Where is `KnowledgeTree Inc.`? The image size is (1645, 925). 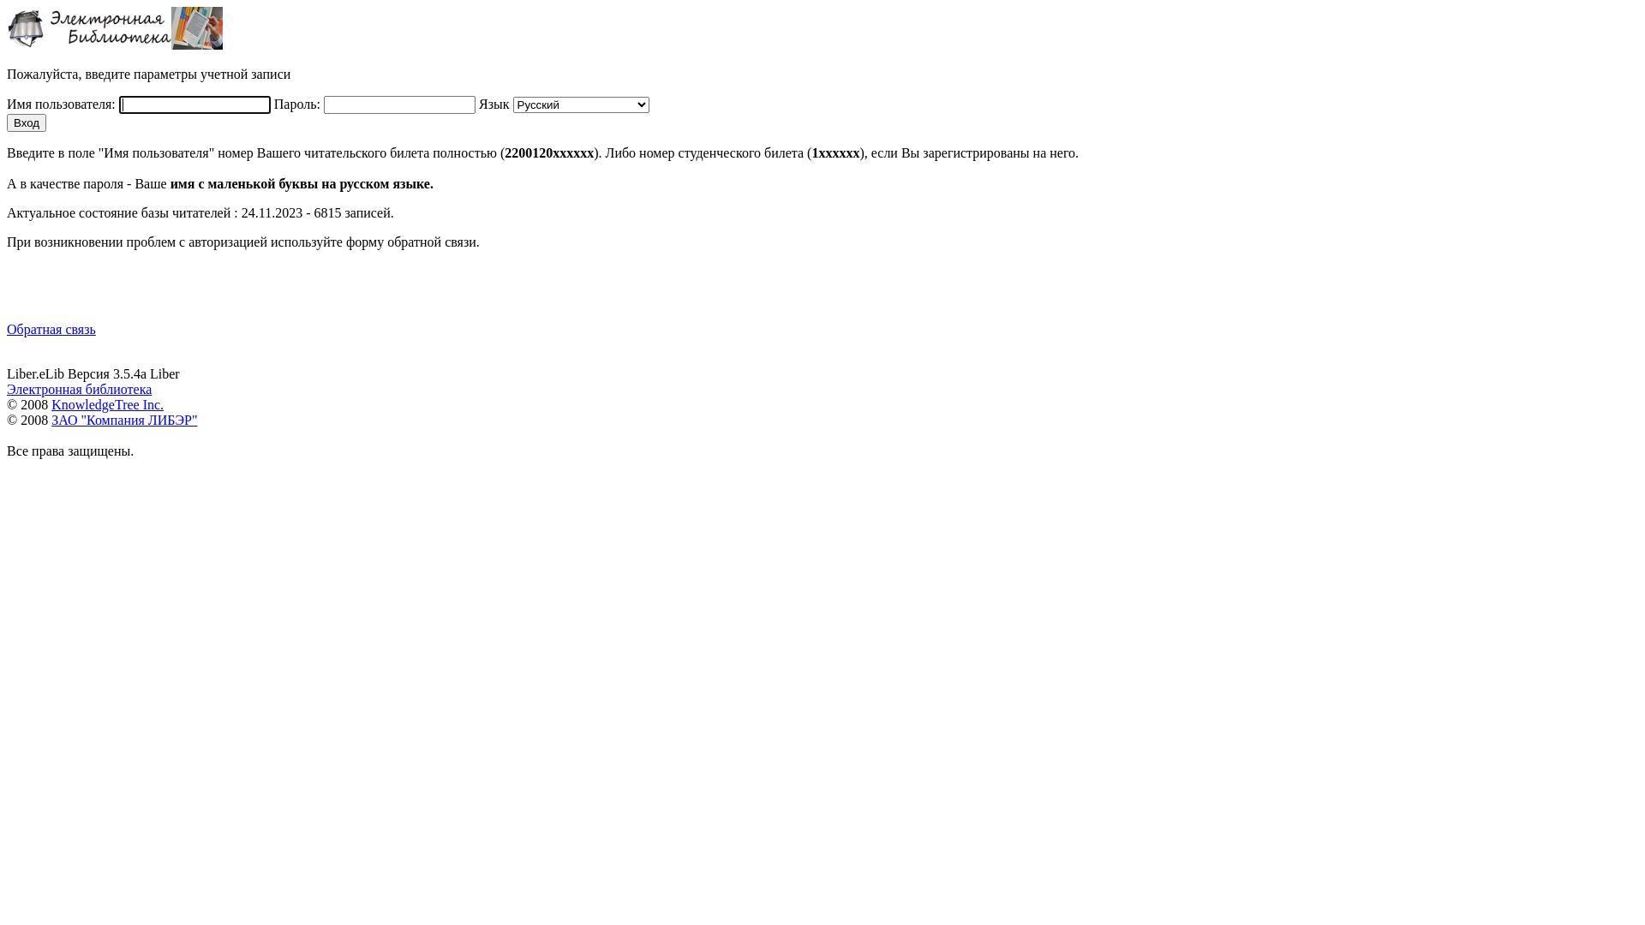 KnowledgeTree Inc. is located at coordinates (108, 404).